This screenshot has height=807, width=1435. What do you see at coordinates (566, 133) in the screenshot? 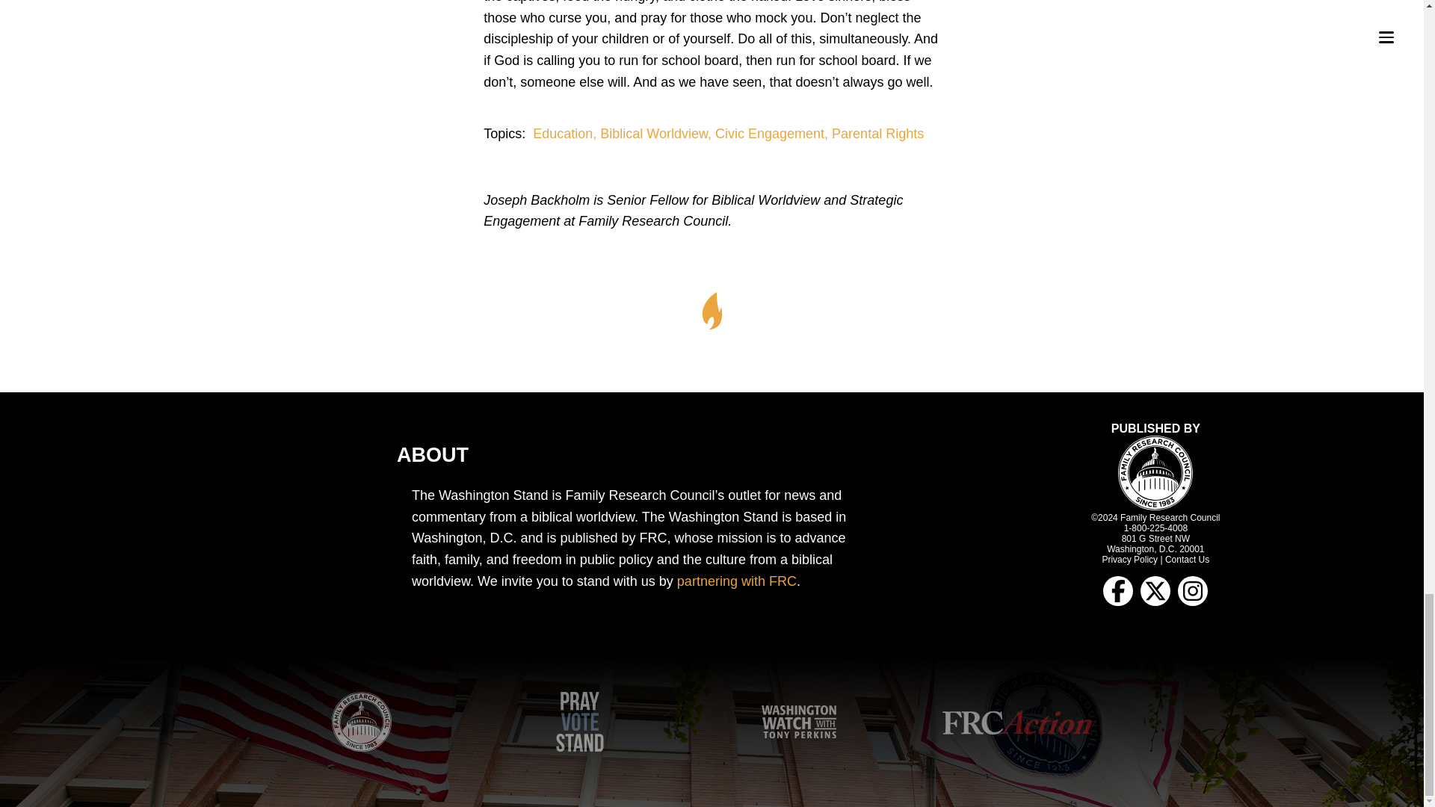
I see `Education,` at bounding box center [566, 133].